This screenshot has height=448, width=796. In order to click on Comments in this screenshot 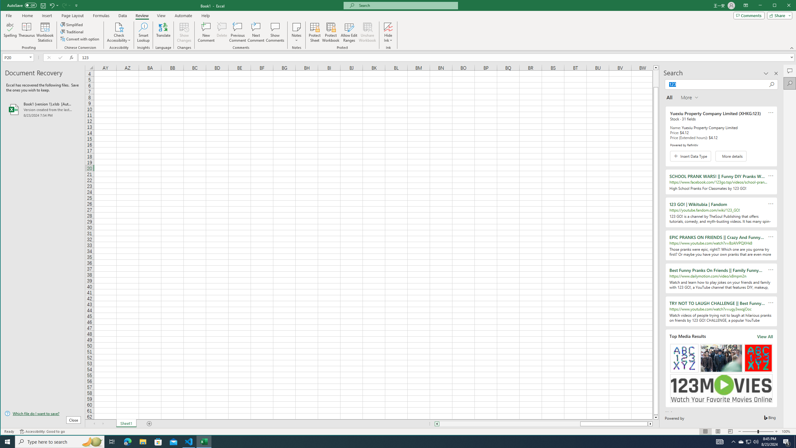, I will do `click(331, 32)`.